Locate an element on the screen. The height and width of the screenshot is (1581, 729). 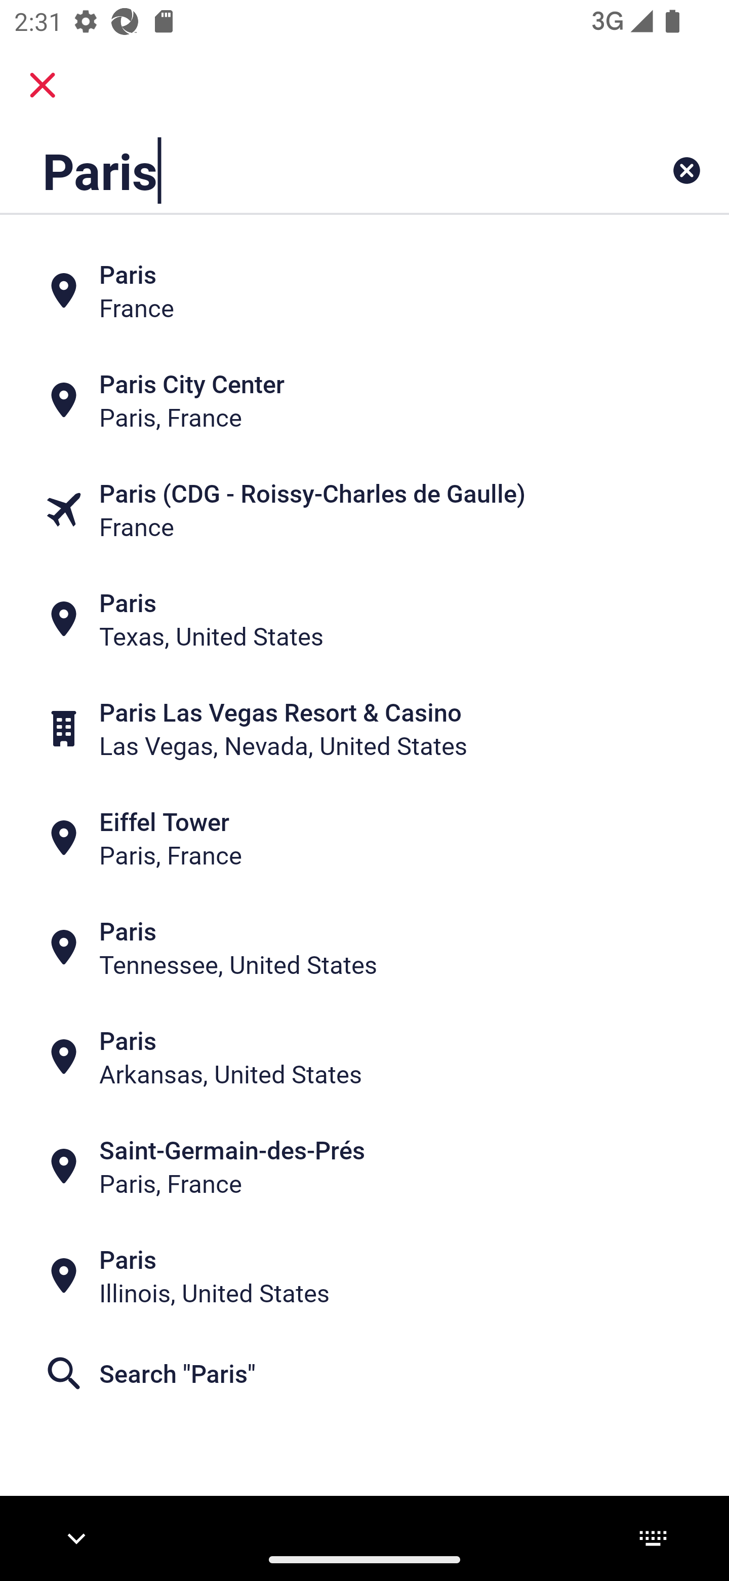
Paris City Center Paris, France is located at coordinates (364, 400).